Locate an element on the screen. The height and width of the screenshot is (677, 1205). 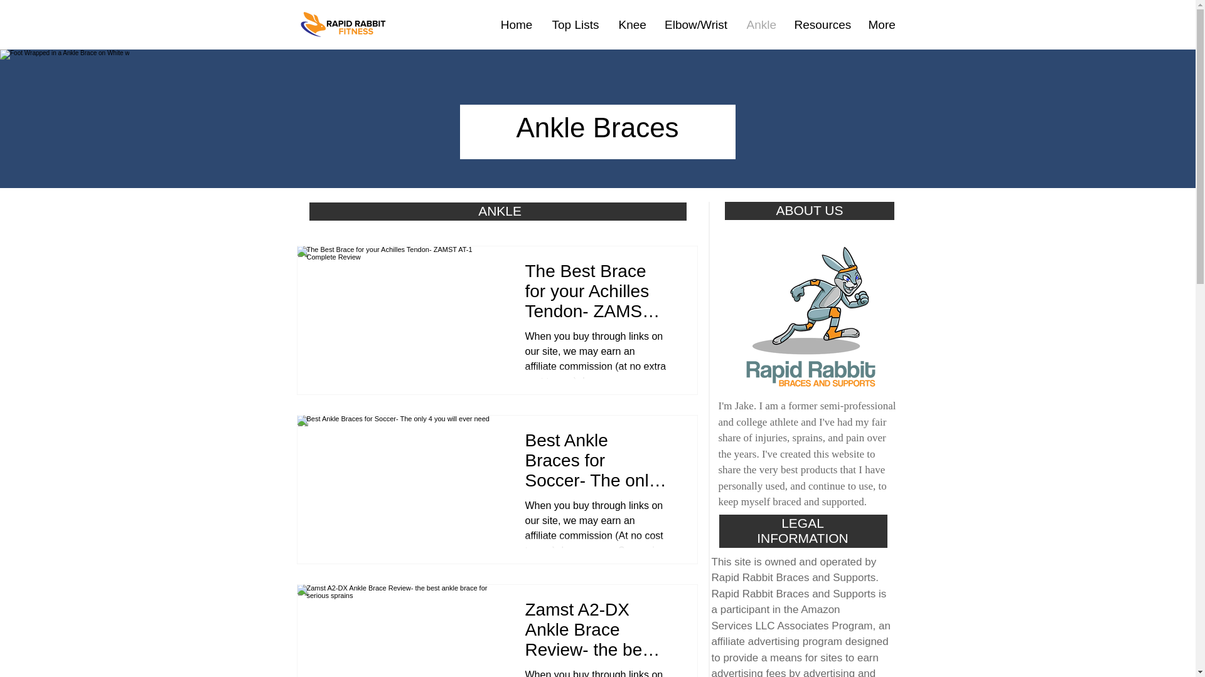
Top Lists is located at coordinates (576, 24).